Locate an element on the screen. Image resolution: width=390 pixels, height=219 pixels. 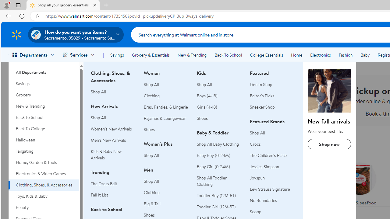
Shop All Baby Clothing is located at coordinates (220, 144).